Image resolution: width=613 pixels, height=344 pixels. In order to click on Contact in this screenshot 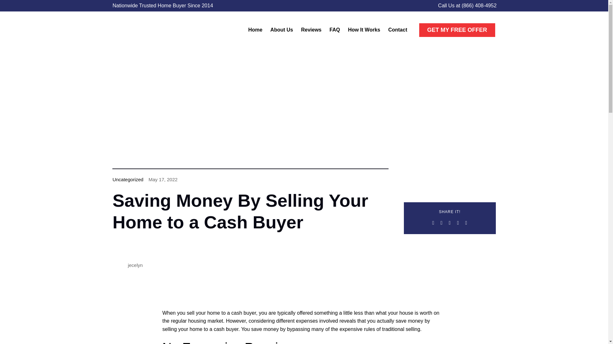, I will do `click(398, 30)`.